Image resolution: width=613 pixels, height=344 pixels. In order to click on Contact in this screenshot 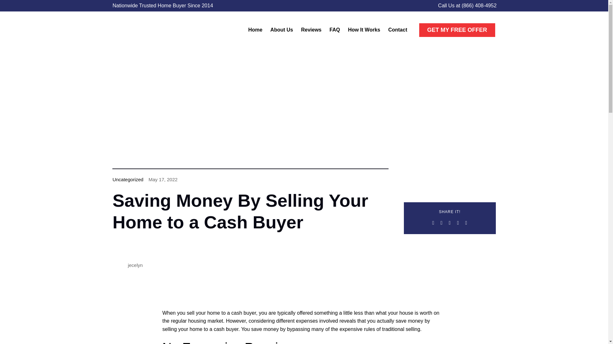, I will do `click(398, 30)`.